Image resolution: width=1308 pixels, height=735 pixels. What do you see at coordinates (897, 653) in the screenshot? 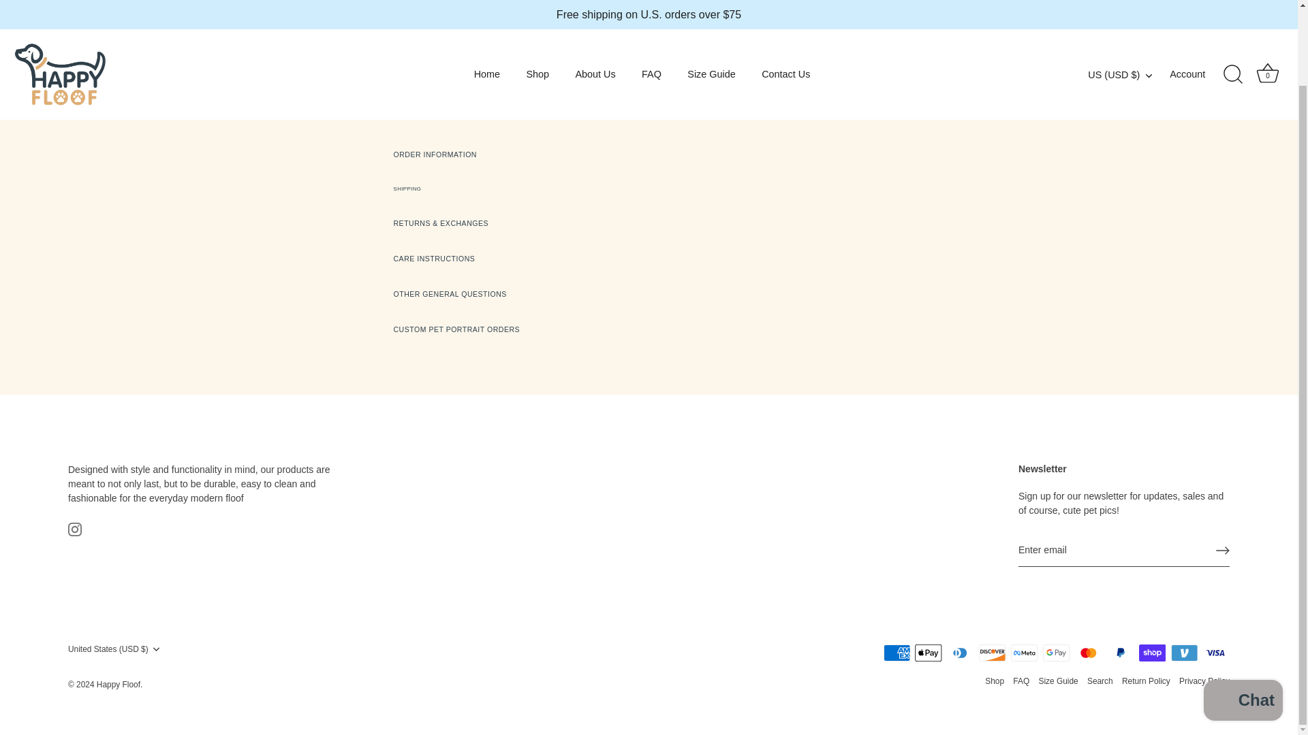
I see `American Express` at bounding box center [897, 653].